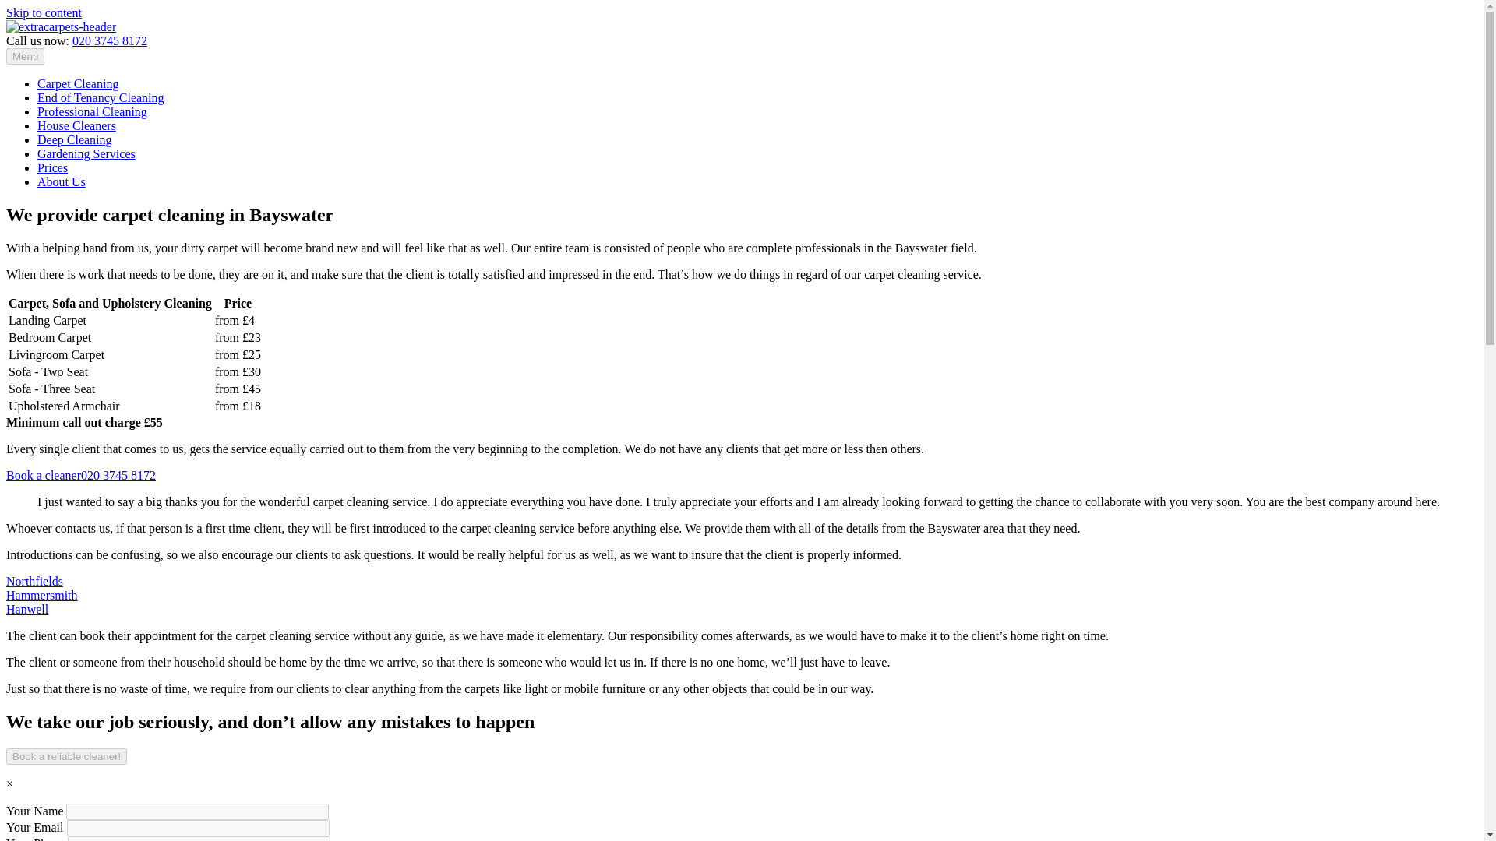 This screenshot has width=1496, height=841. I want to click on House Cleaners, so click(76, 125).